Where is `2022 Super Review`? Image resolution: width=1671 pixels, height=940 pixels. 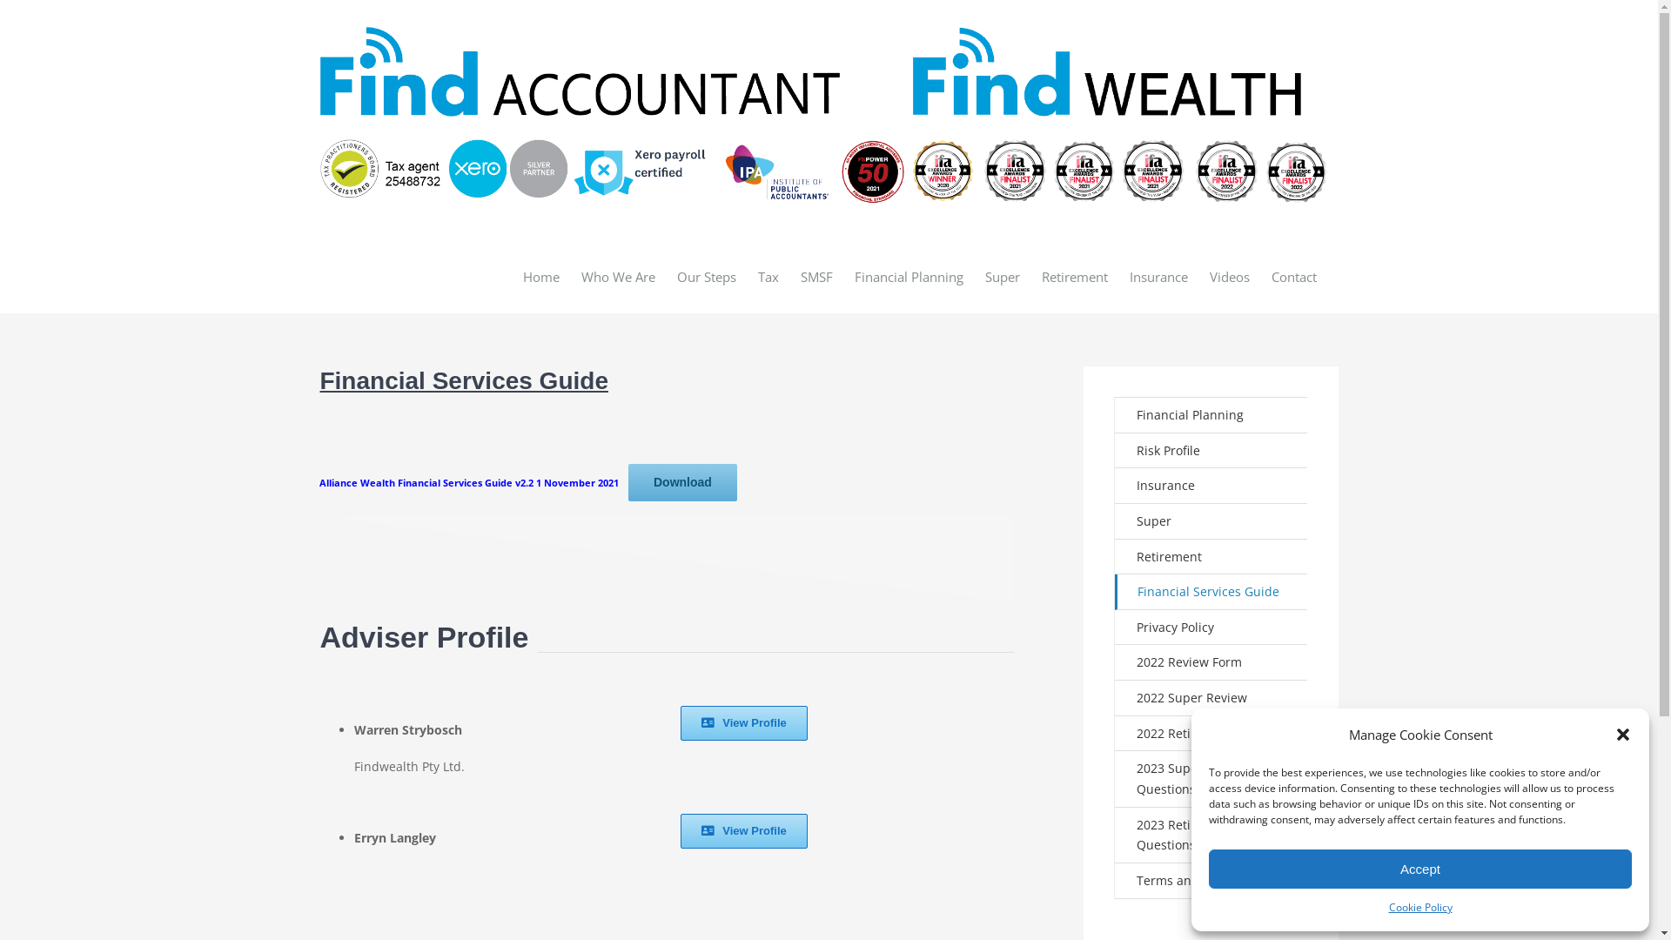
2022 Super Review is located at coordinates (1211, 698).